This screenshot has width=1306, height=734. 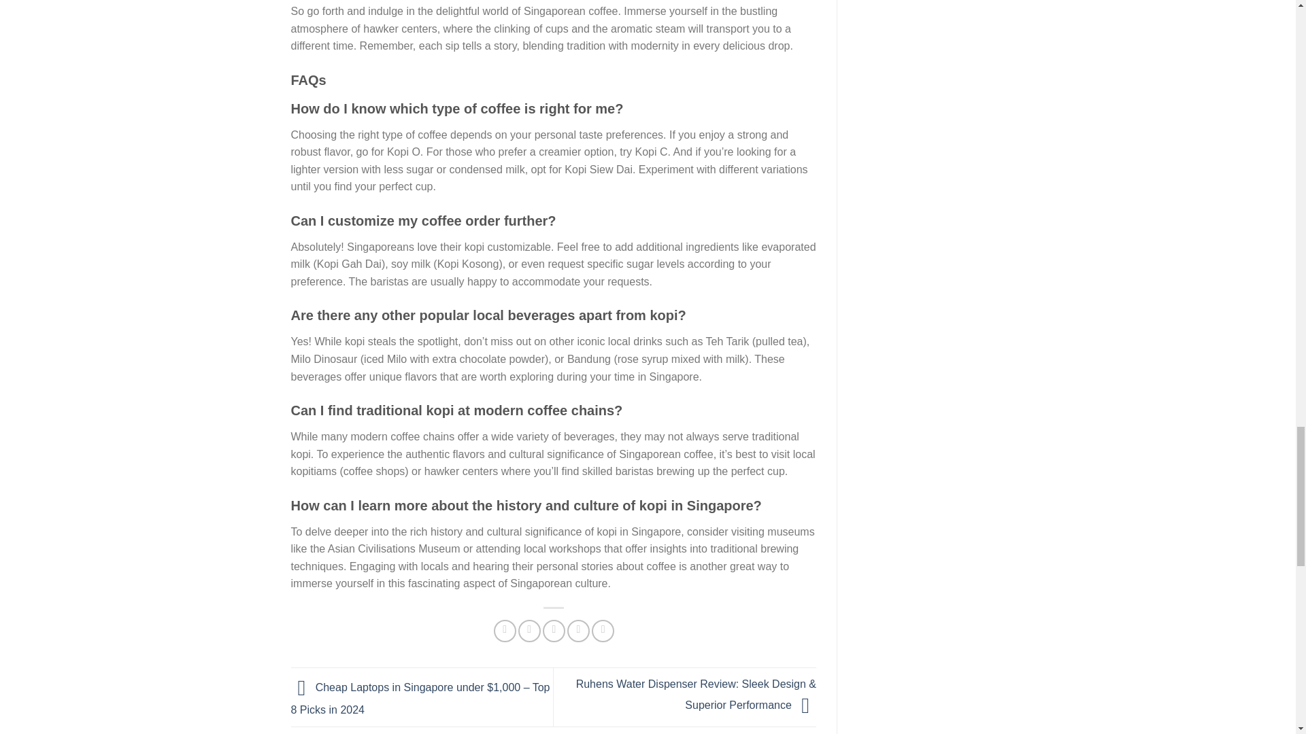 I want to click on Email to a Friend, so click(x=554, y=631).